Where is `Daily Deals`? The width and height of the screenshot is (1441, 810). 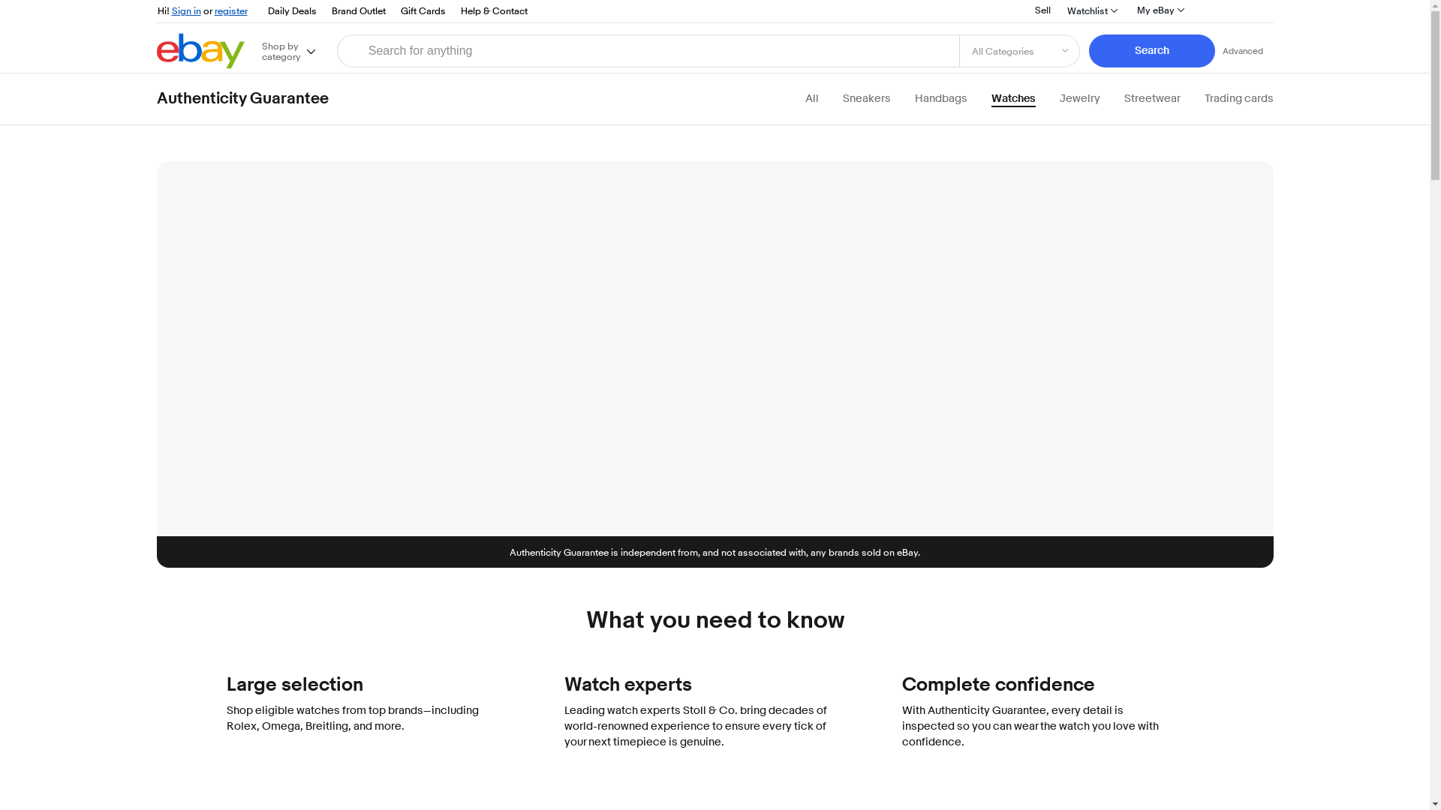
Daily Deals is located at coordinates (291, 11).